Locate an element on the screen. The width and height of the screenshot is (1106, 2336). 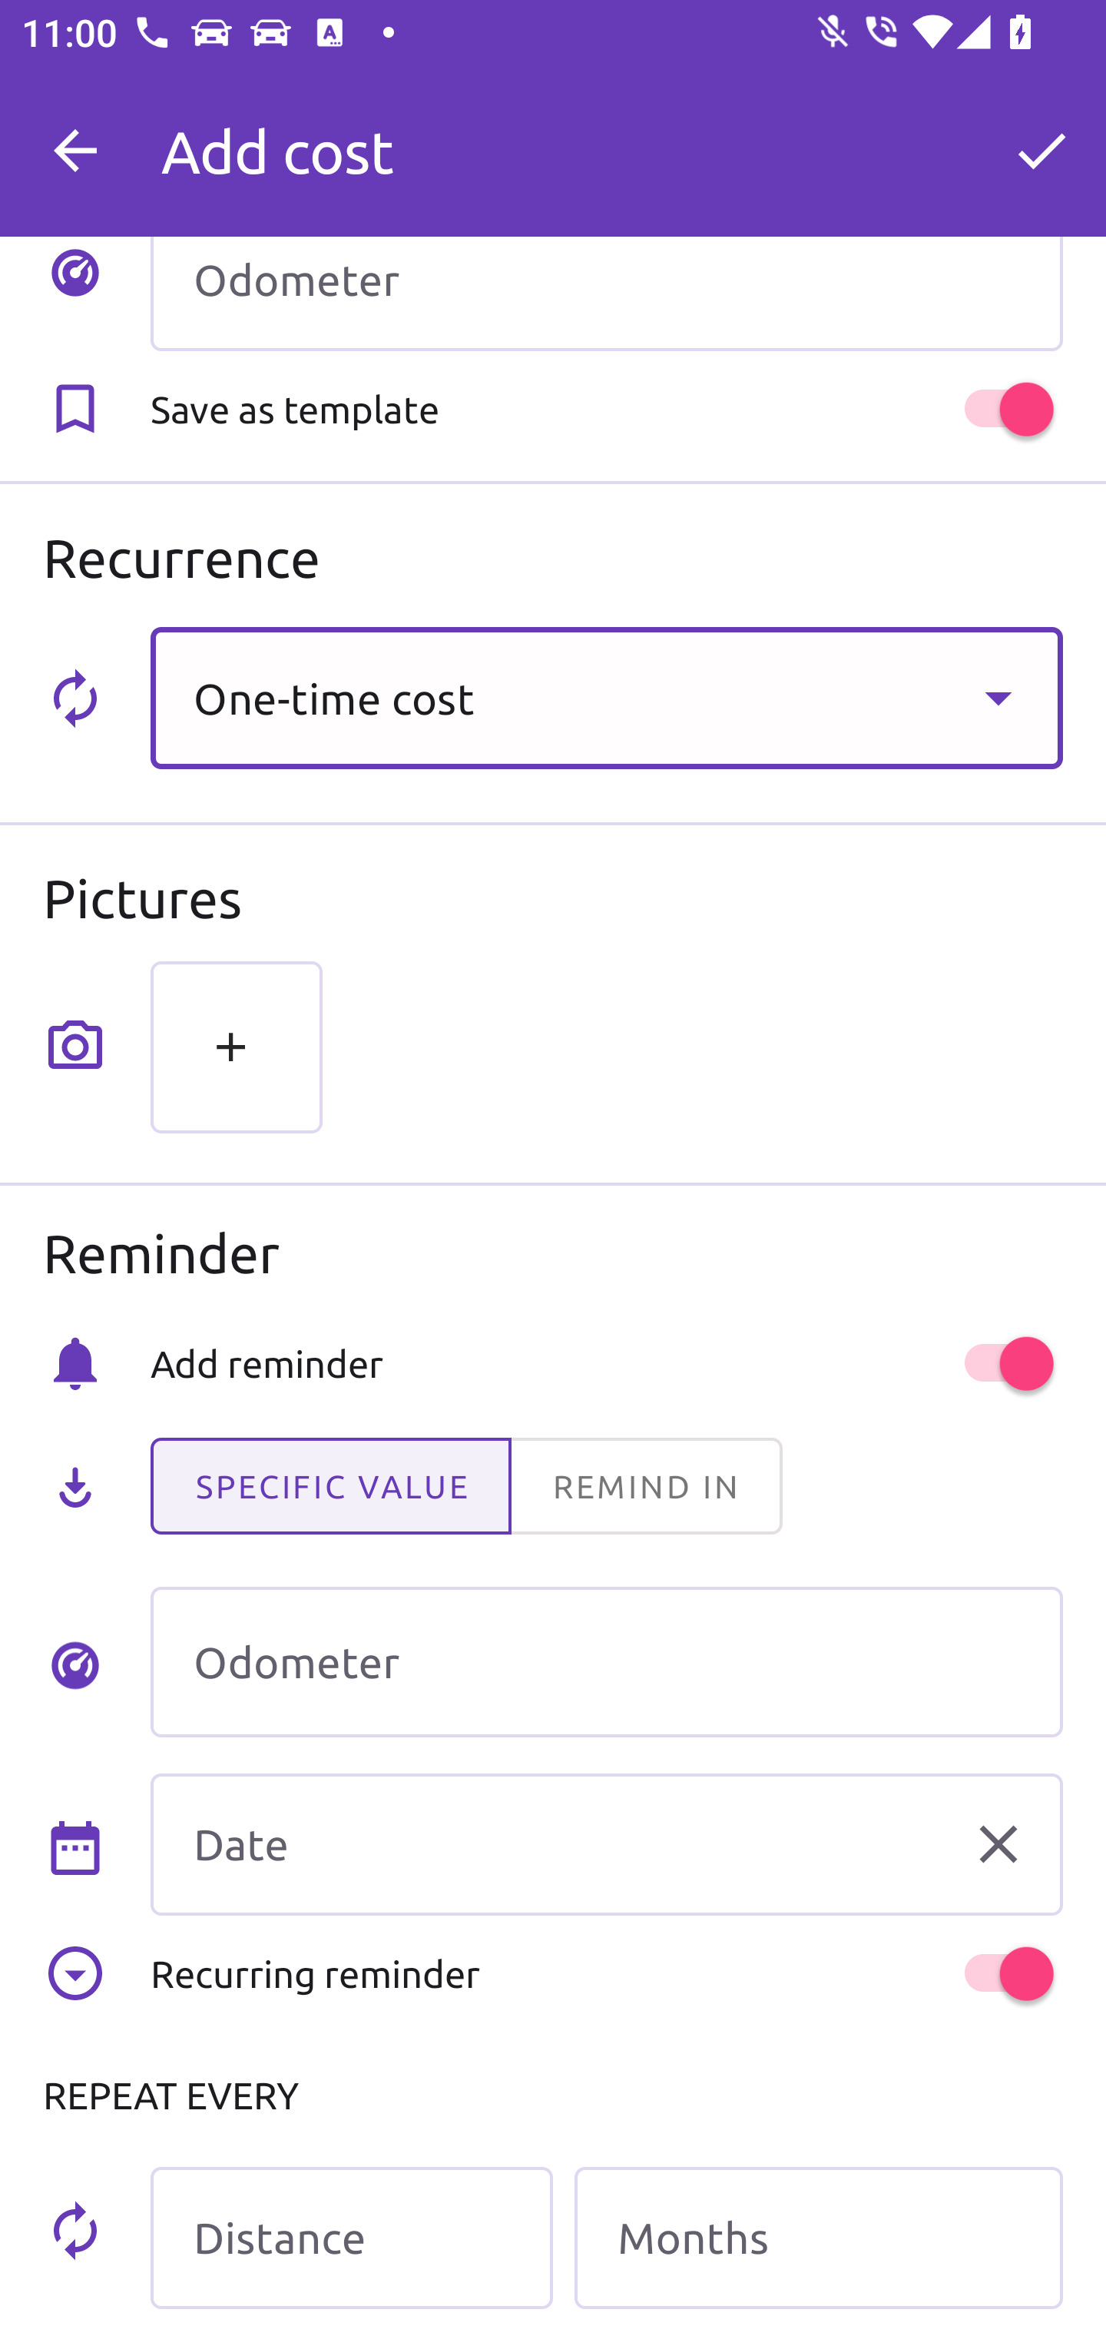
Odometer is located at coordinates (606, 294).